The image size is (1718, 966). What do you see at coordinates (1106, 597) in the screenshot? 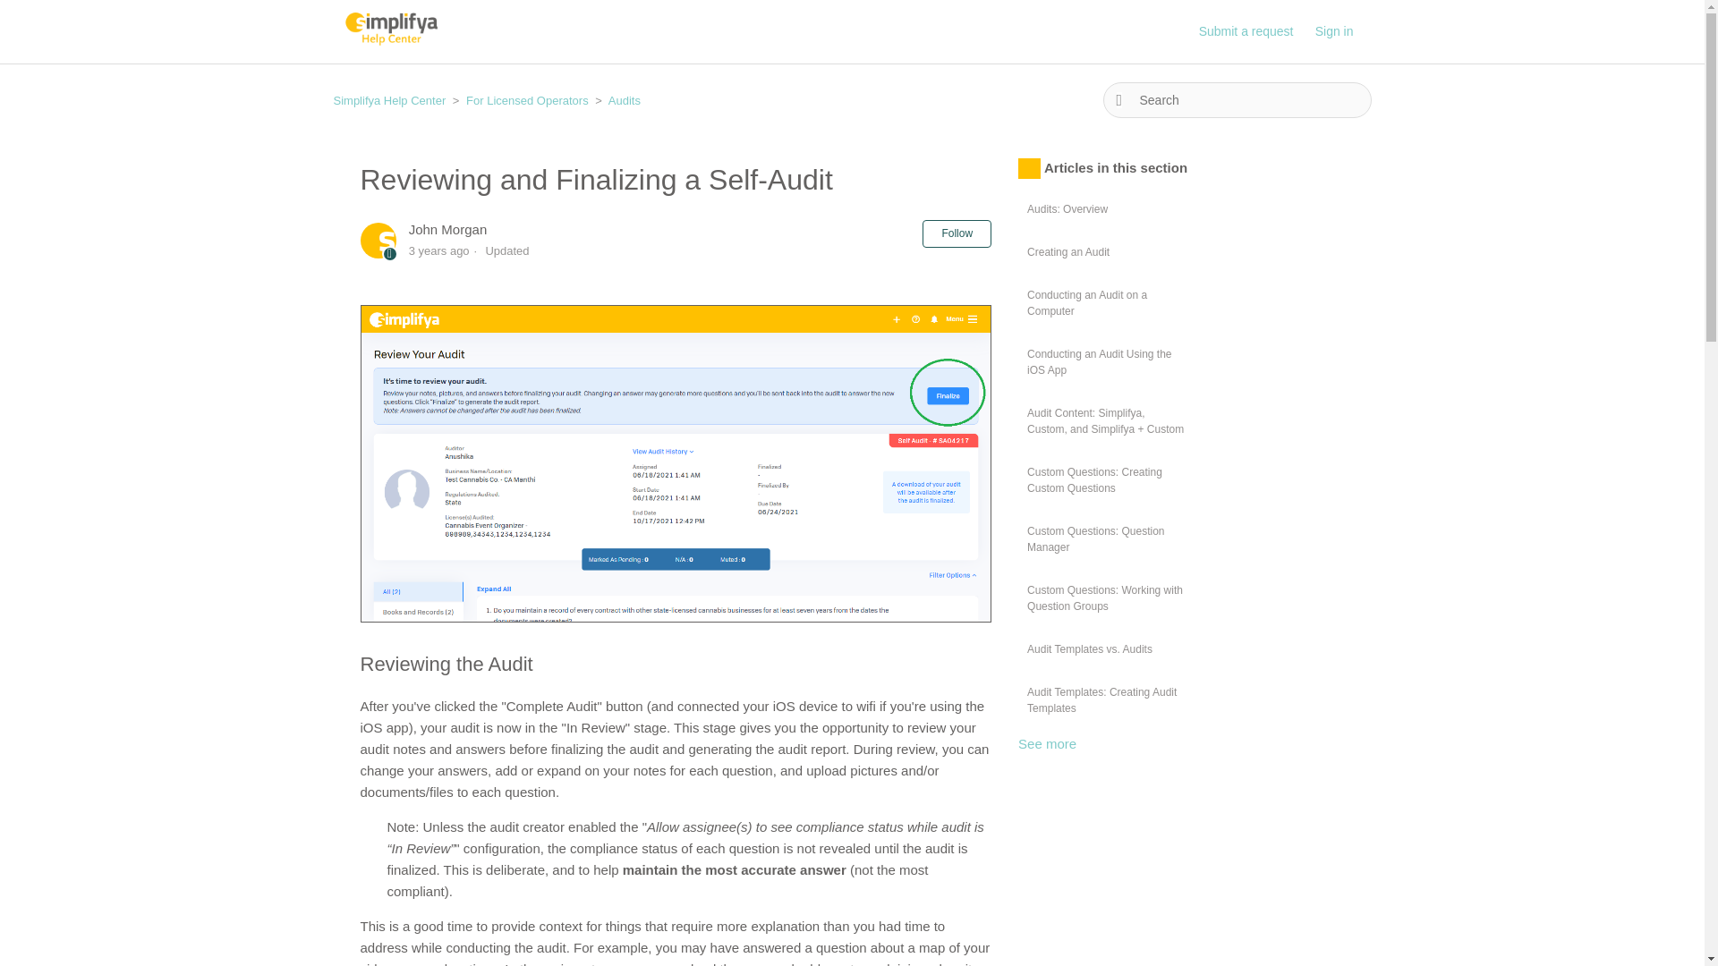
I see `Custom Questions: Working with Question Groups` at bounding box center [1106, 597].